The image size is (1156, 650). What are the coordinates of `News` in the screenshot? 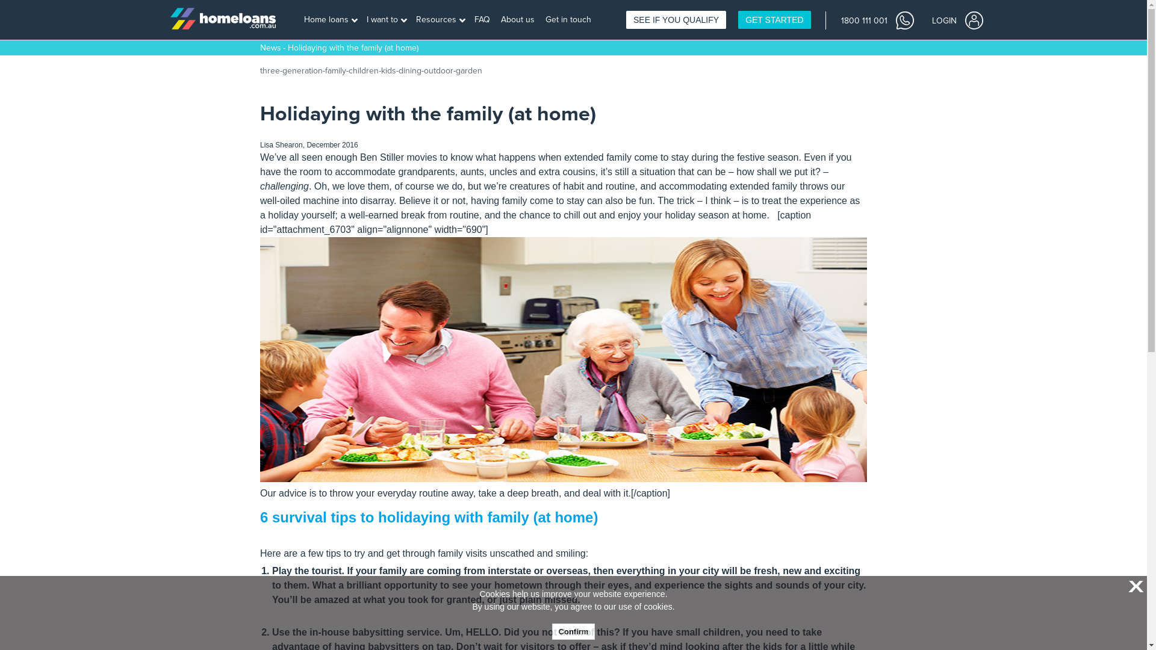 It's located at (271, 48).